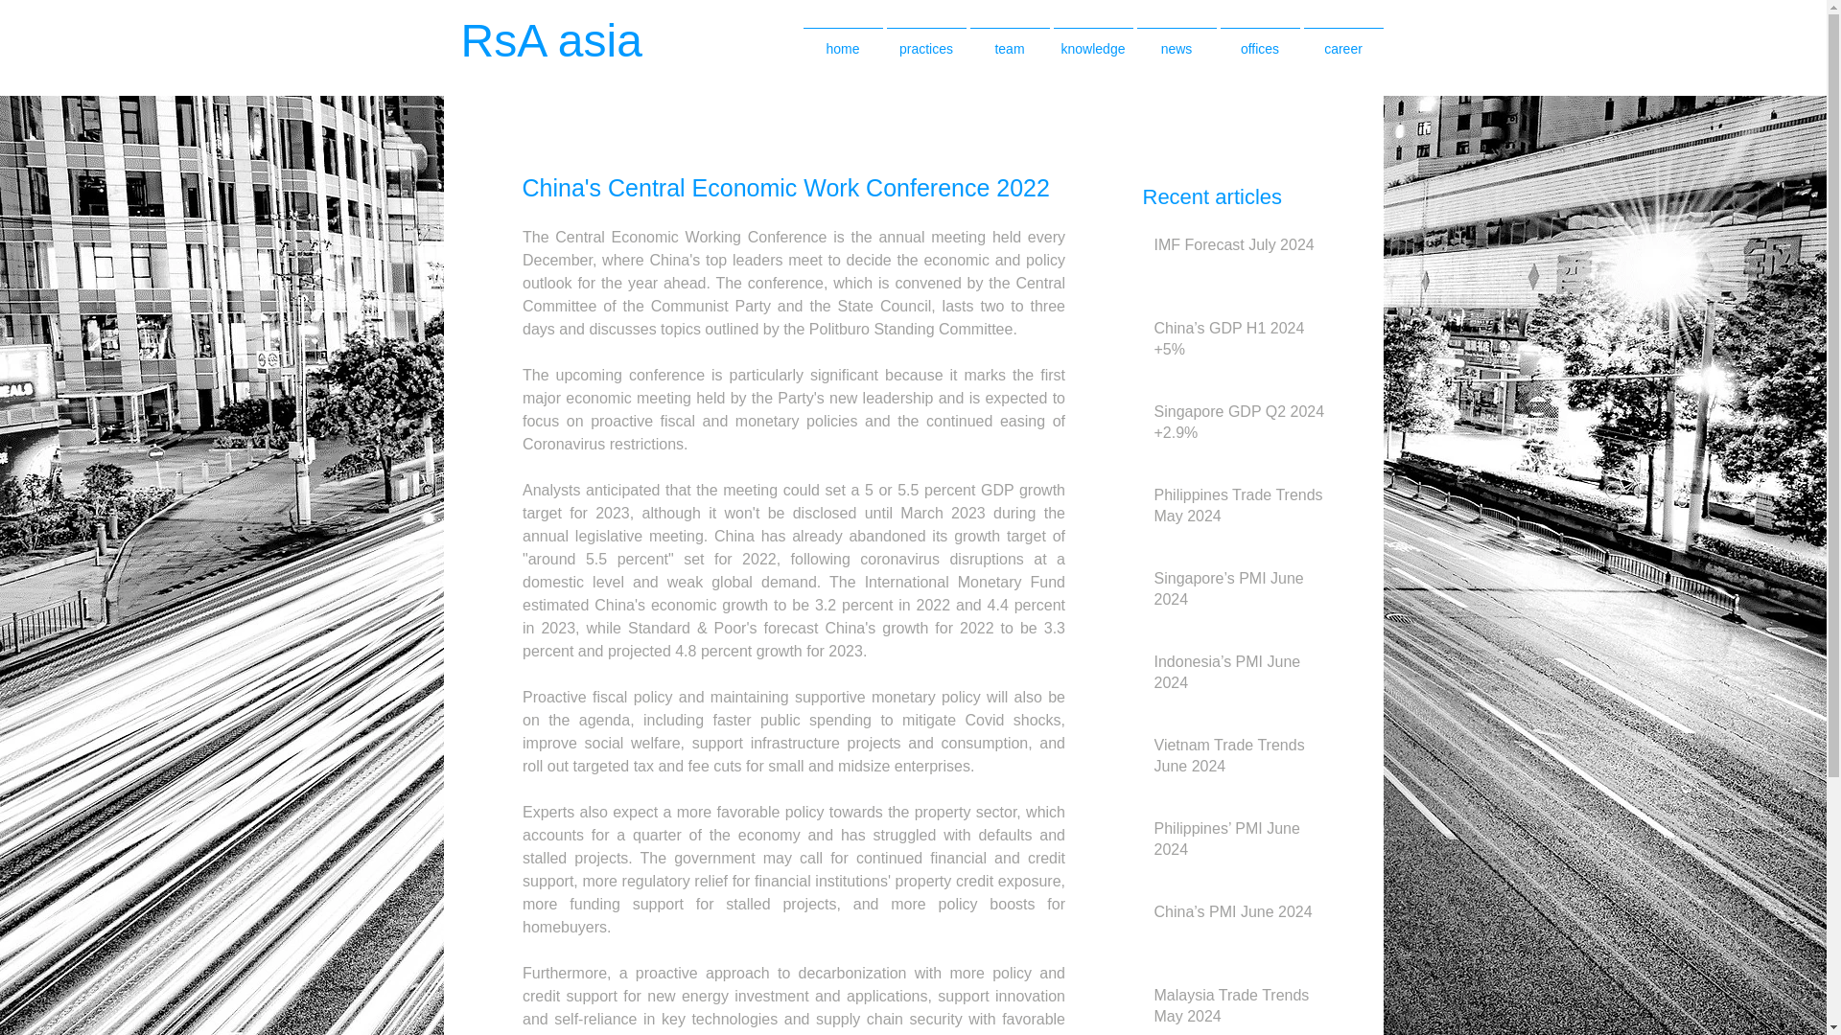 This screenshot has height=1035, width=1841. I want to click on RsA asia, so click(571, 40).